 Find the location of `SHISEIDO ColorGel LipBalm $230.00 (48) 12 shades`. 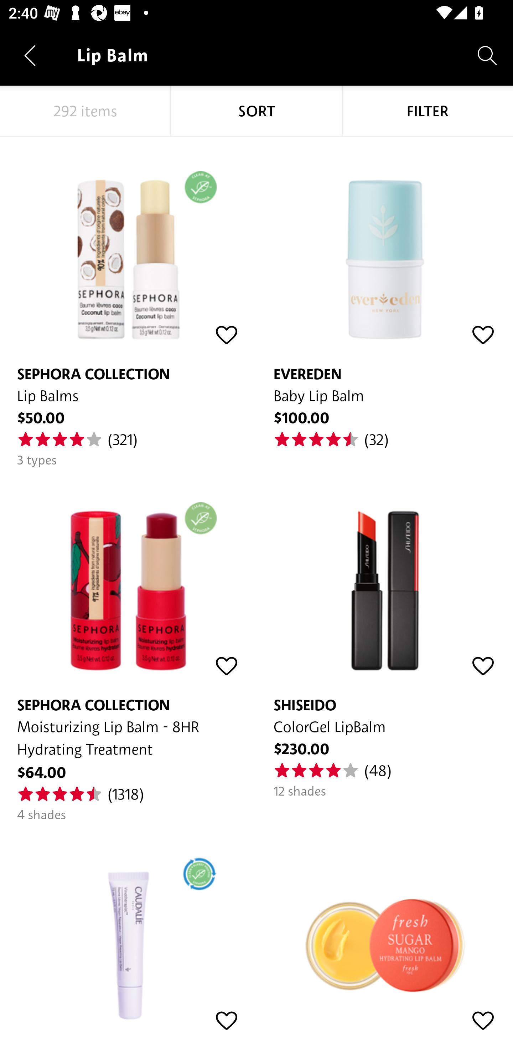

SHISEIDO ColorGel LipBalm $230.00 (48) 12 shades is located at coordinates (385, 634).